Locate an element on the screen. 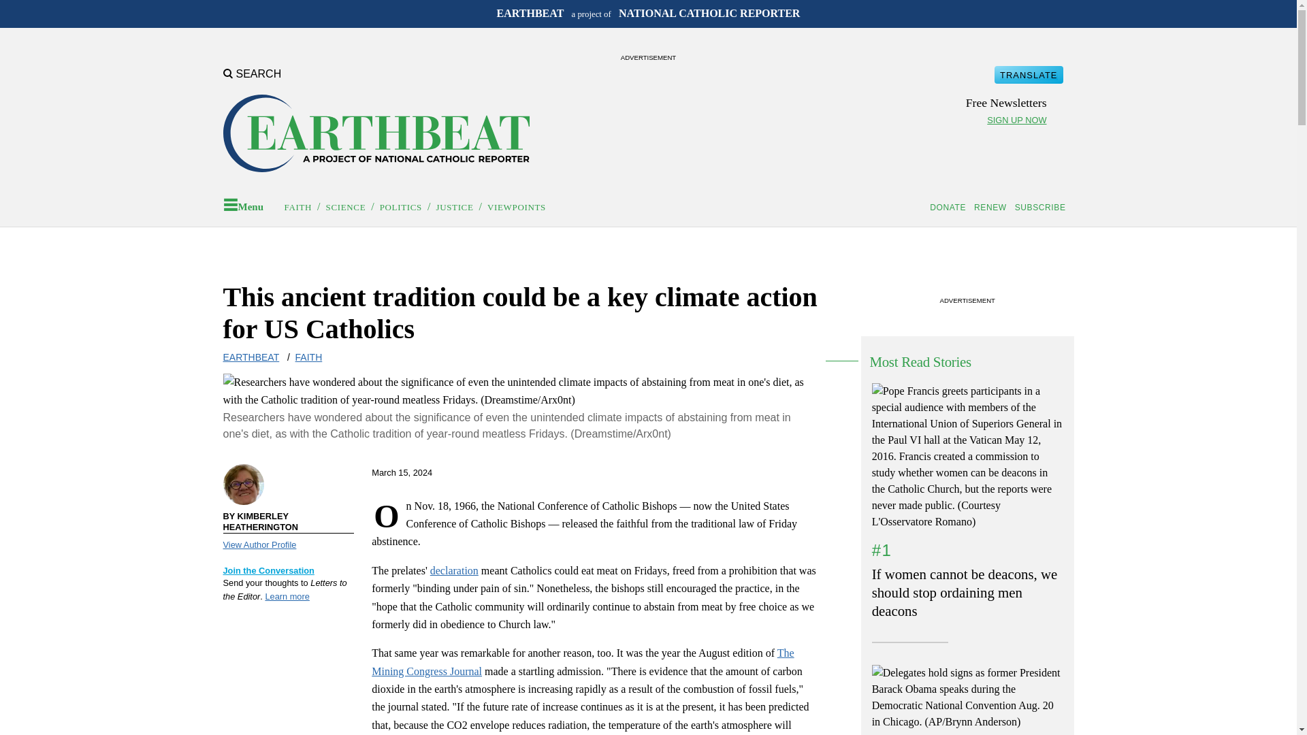 Image resolution: width=1307 pixels, height=735 pixels. FAITH is located at coordinates (298, 207).